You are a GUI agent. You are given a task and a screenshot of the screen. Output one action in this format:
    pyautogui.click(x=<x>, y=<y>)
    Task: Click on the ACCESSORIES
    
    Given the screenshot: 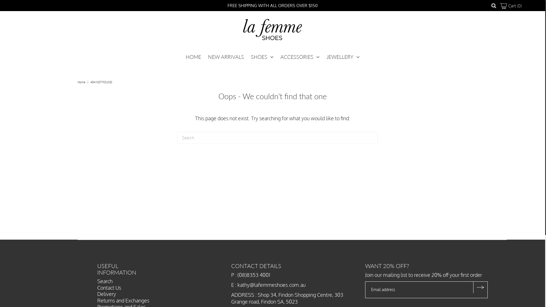 What is the action you would take?
    pyautogui.click(x=300, y=57)
    